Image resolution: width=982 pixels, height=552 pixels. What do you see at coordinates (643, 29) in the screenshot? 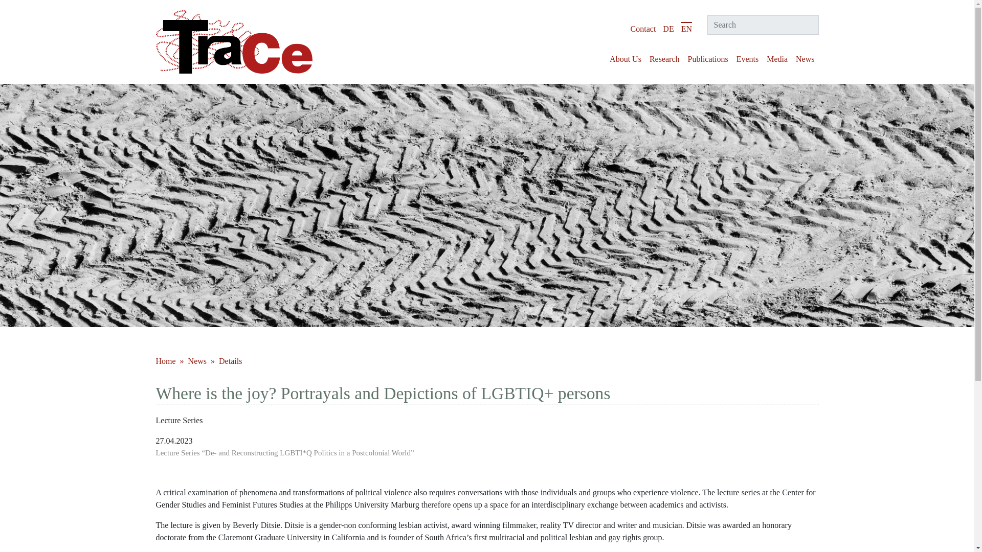
I see `Contact` at bounding box center [643, 29].